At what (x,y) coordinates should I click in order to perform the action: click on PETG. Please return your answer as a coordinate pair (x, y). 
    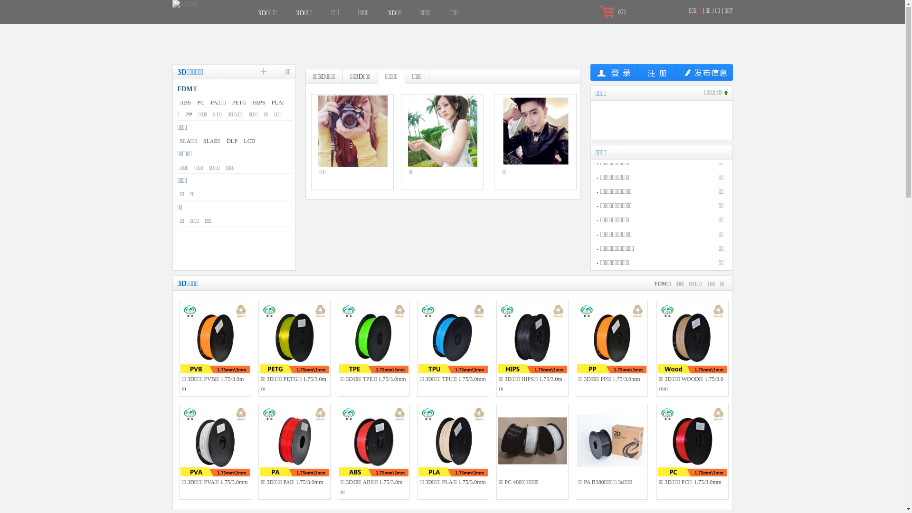
    Looking at the image, I should click on (239, 103).